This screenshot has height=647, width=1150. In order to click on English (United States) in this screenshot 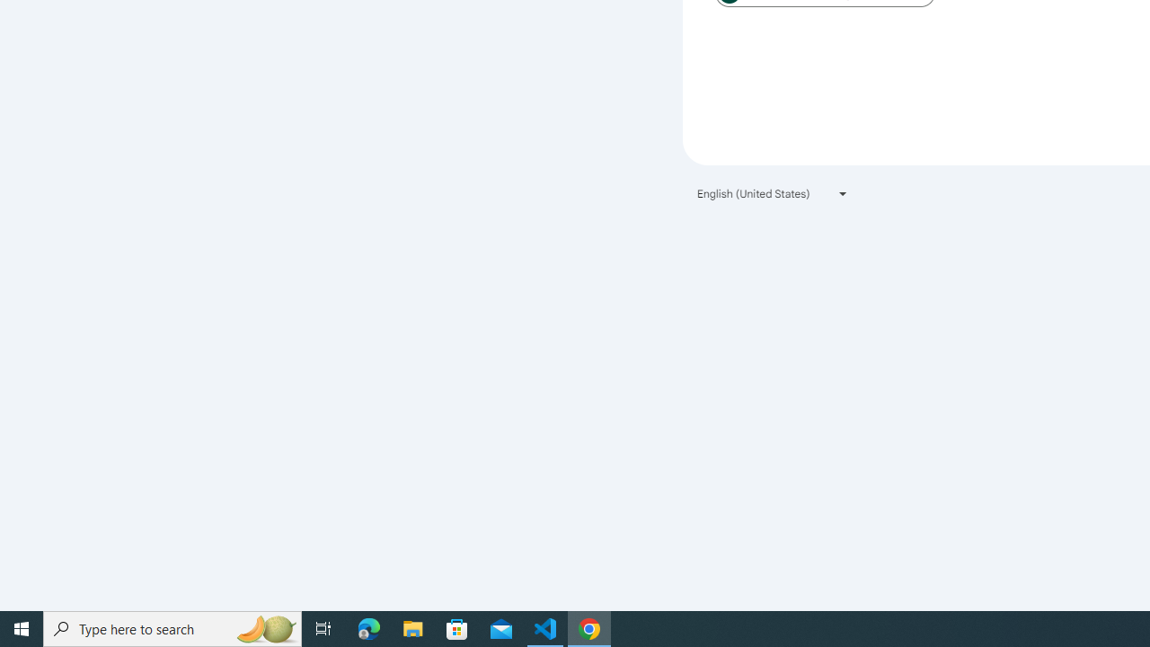, I will do `click(773, 192)`.